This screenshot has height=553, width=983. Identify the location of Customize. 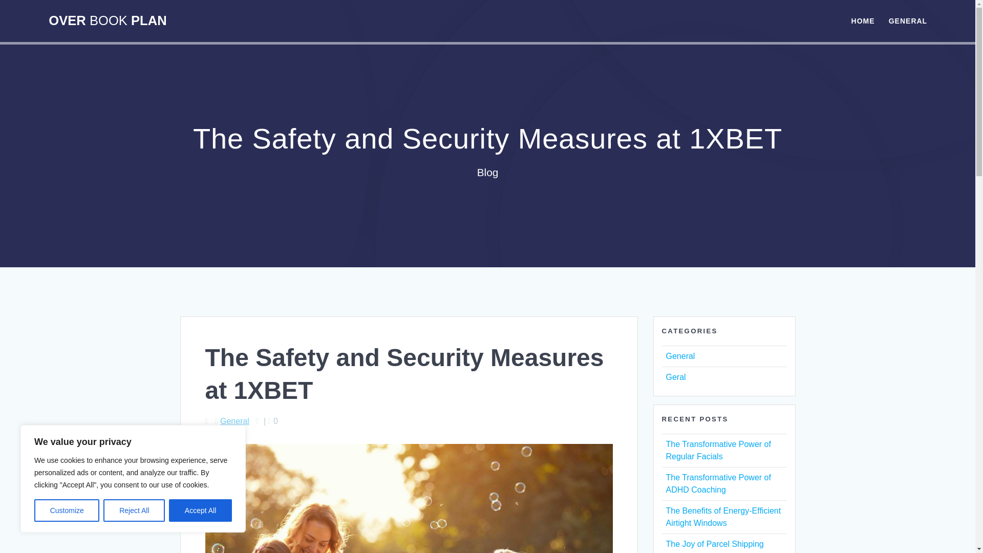
(67, 511).